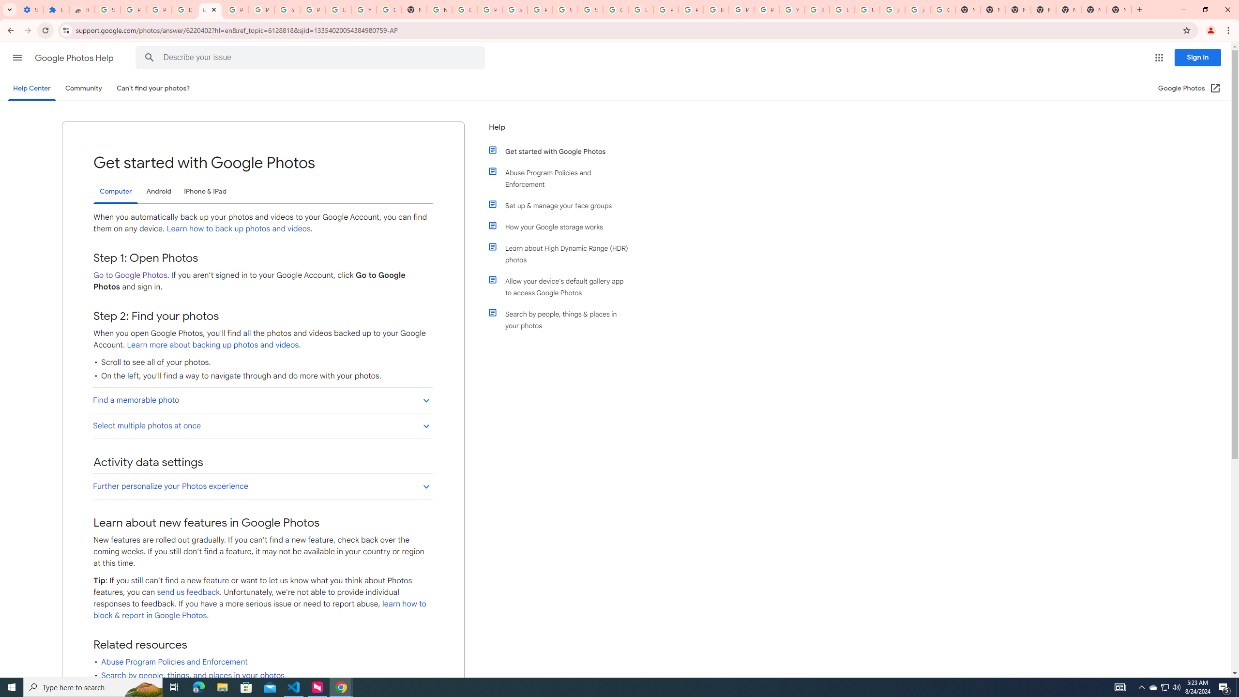 The width and height of the screenshot is (1239, 697). What do you see at coordinates (565, 10) in the screenshot?
I see `Sign in - Google Accounts` at bounding box center [565, 10].